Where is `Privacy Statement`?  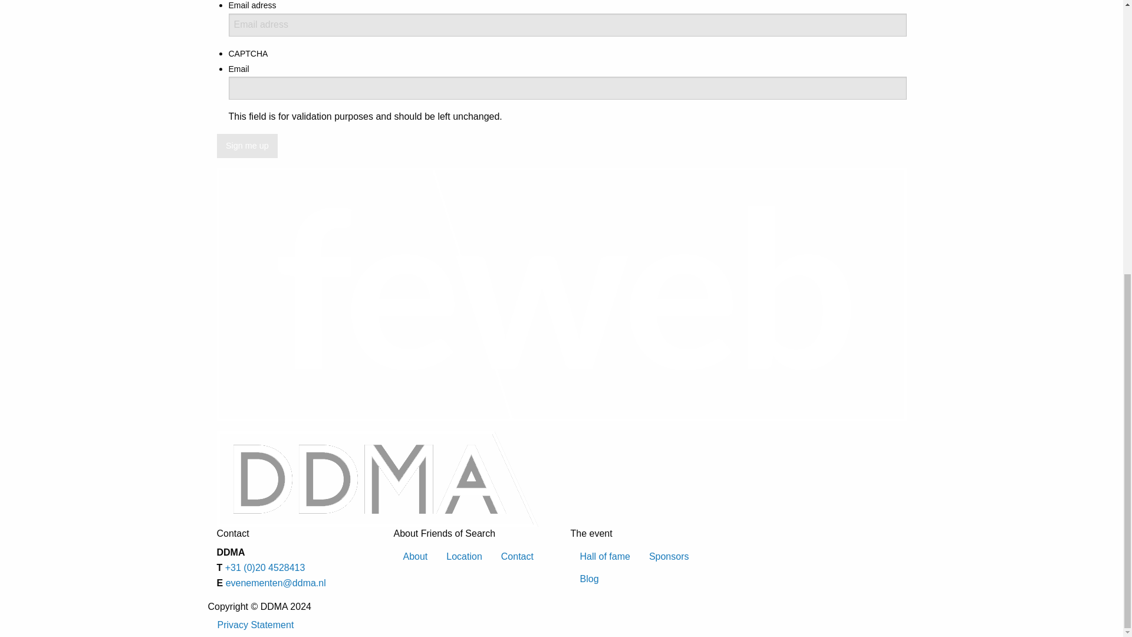
Privacy Statement is located at coordinates (255, 625).